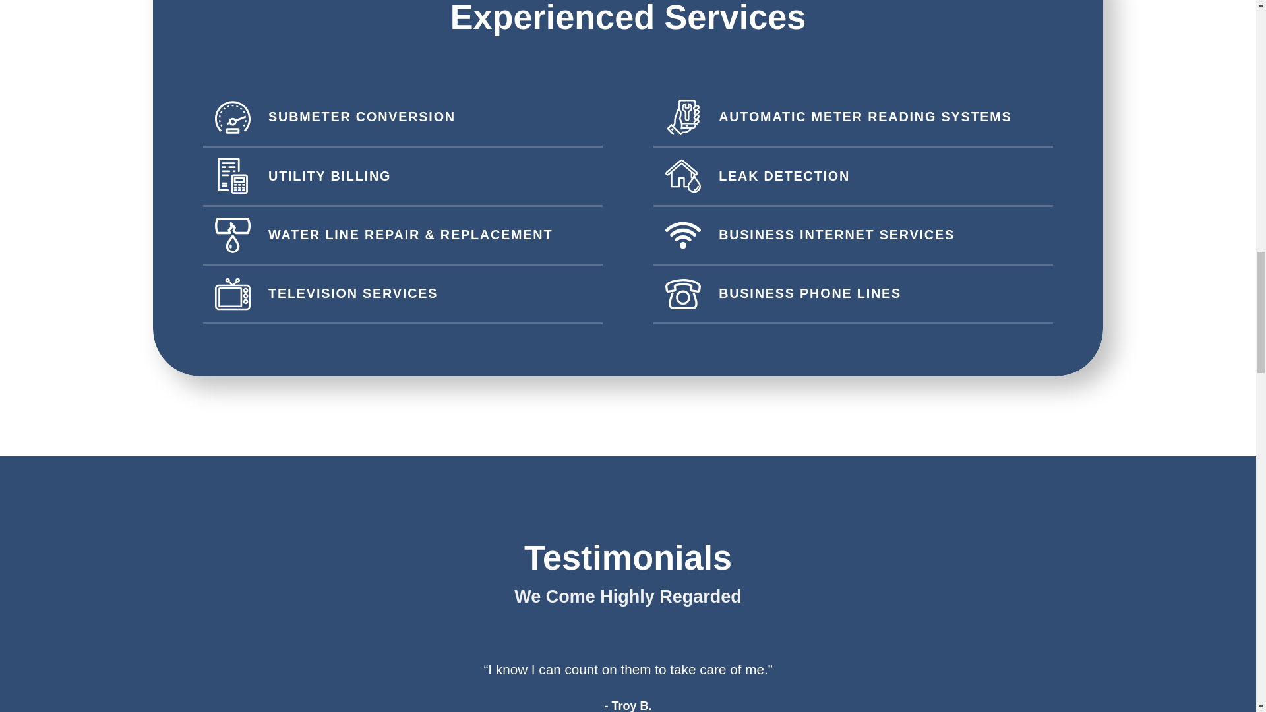 The image size is (1266, 712). What do you see at coordinates (233, 117) in the screenshot?
I see `Submeter Conversion Icon` at bounding box center [233, 117].